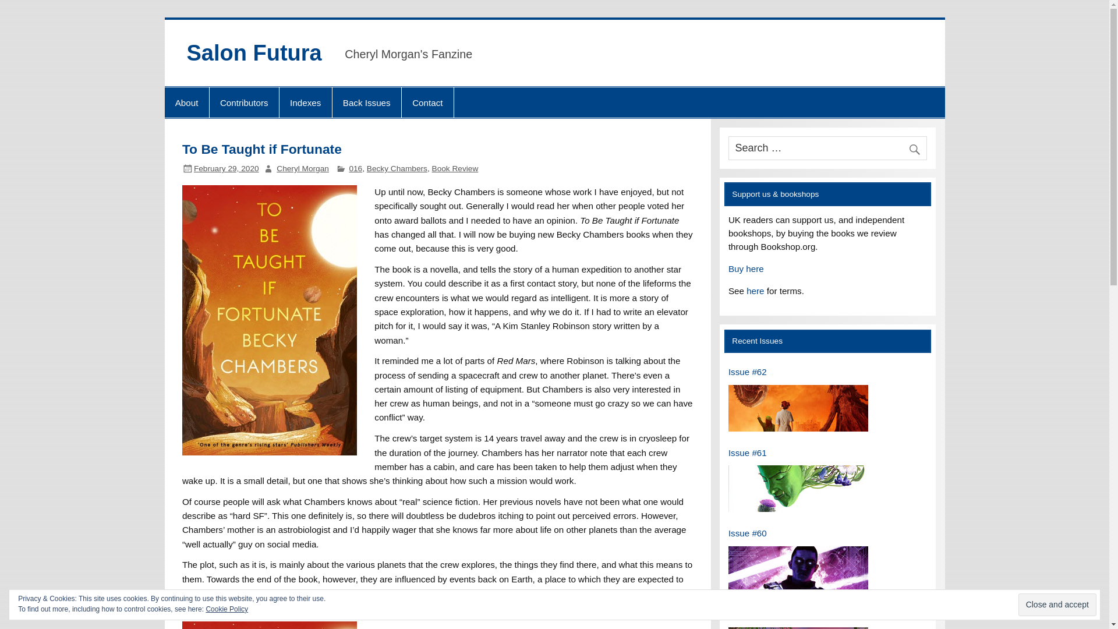 This screenshot has height=629, width=1118. Describe the element at coordinates (226, 168) in the screenshot. I see `8:25 pm` at that location.